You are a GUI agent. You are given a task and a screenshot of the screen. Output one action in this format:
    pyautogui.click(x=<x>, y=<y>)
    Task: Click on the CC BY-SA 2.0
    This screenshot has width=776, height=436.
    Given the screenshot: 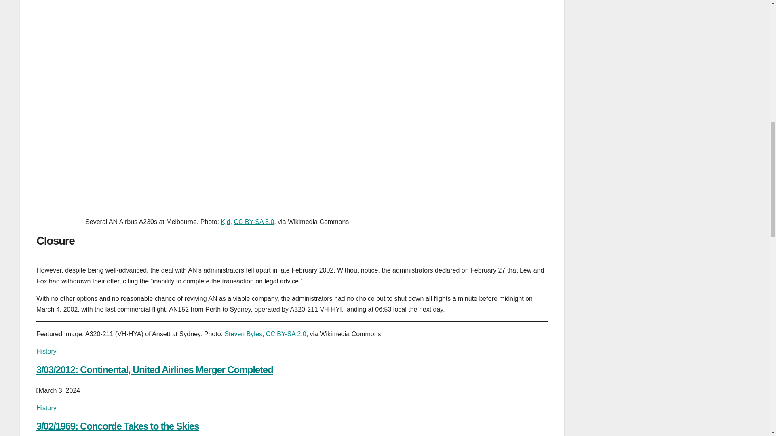 What is the action you would take?
    pyautogui.click(x=286, y=333)
    